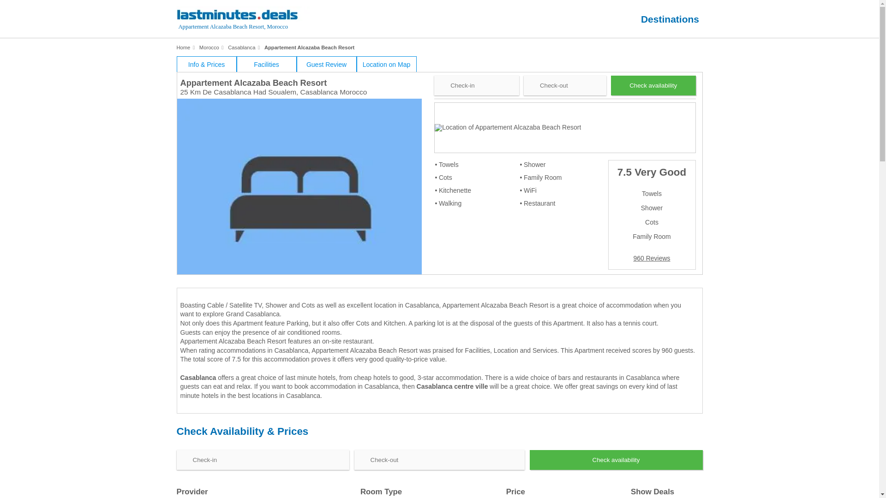 Image resolution: width=886 pixels, height=498 pixels. What do you see at coordinates (241, 47) in the screenshot?
I see `Casablanca hotels` at bounding box center [241, 47].